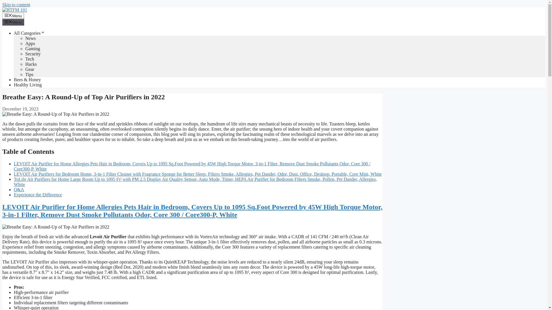 This screenshot has height=310, width=552. What do you see at coordinates (38, 195) in the screenshot?
I see `Experience the Difference` at bounding box center [38, 195].